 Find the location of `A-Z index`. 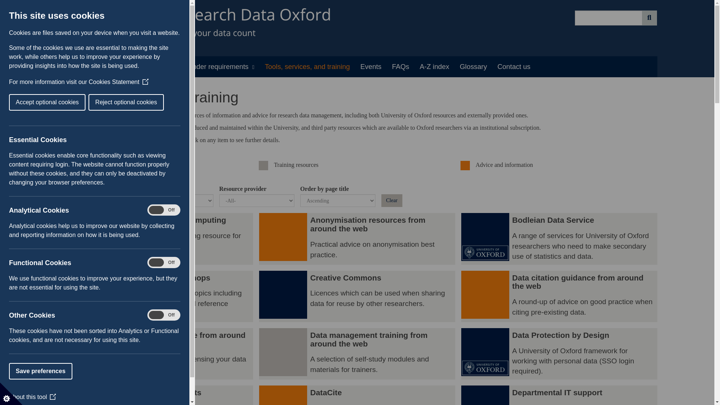

A-Z index is located at coordinates (434, 67).